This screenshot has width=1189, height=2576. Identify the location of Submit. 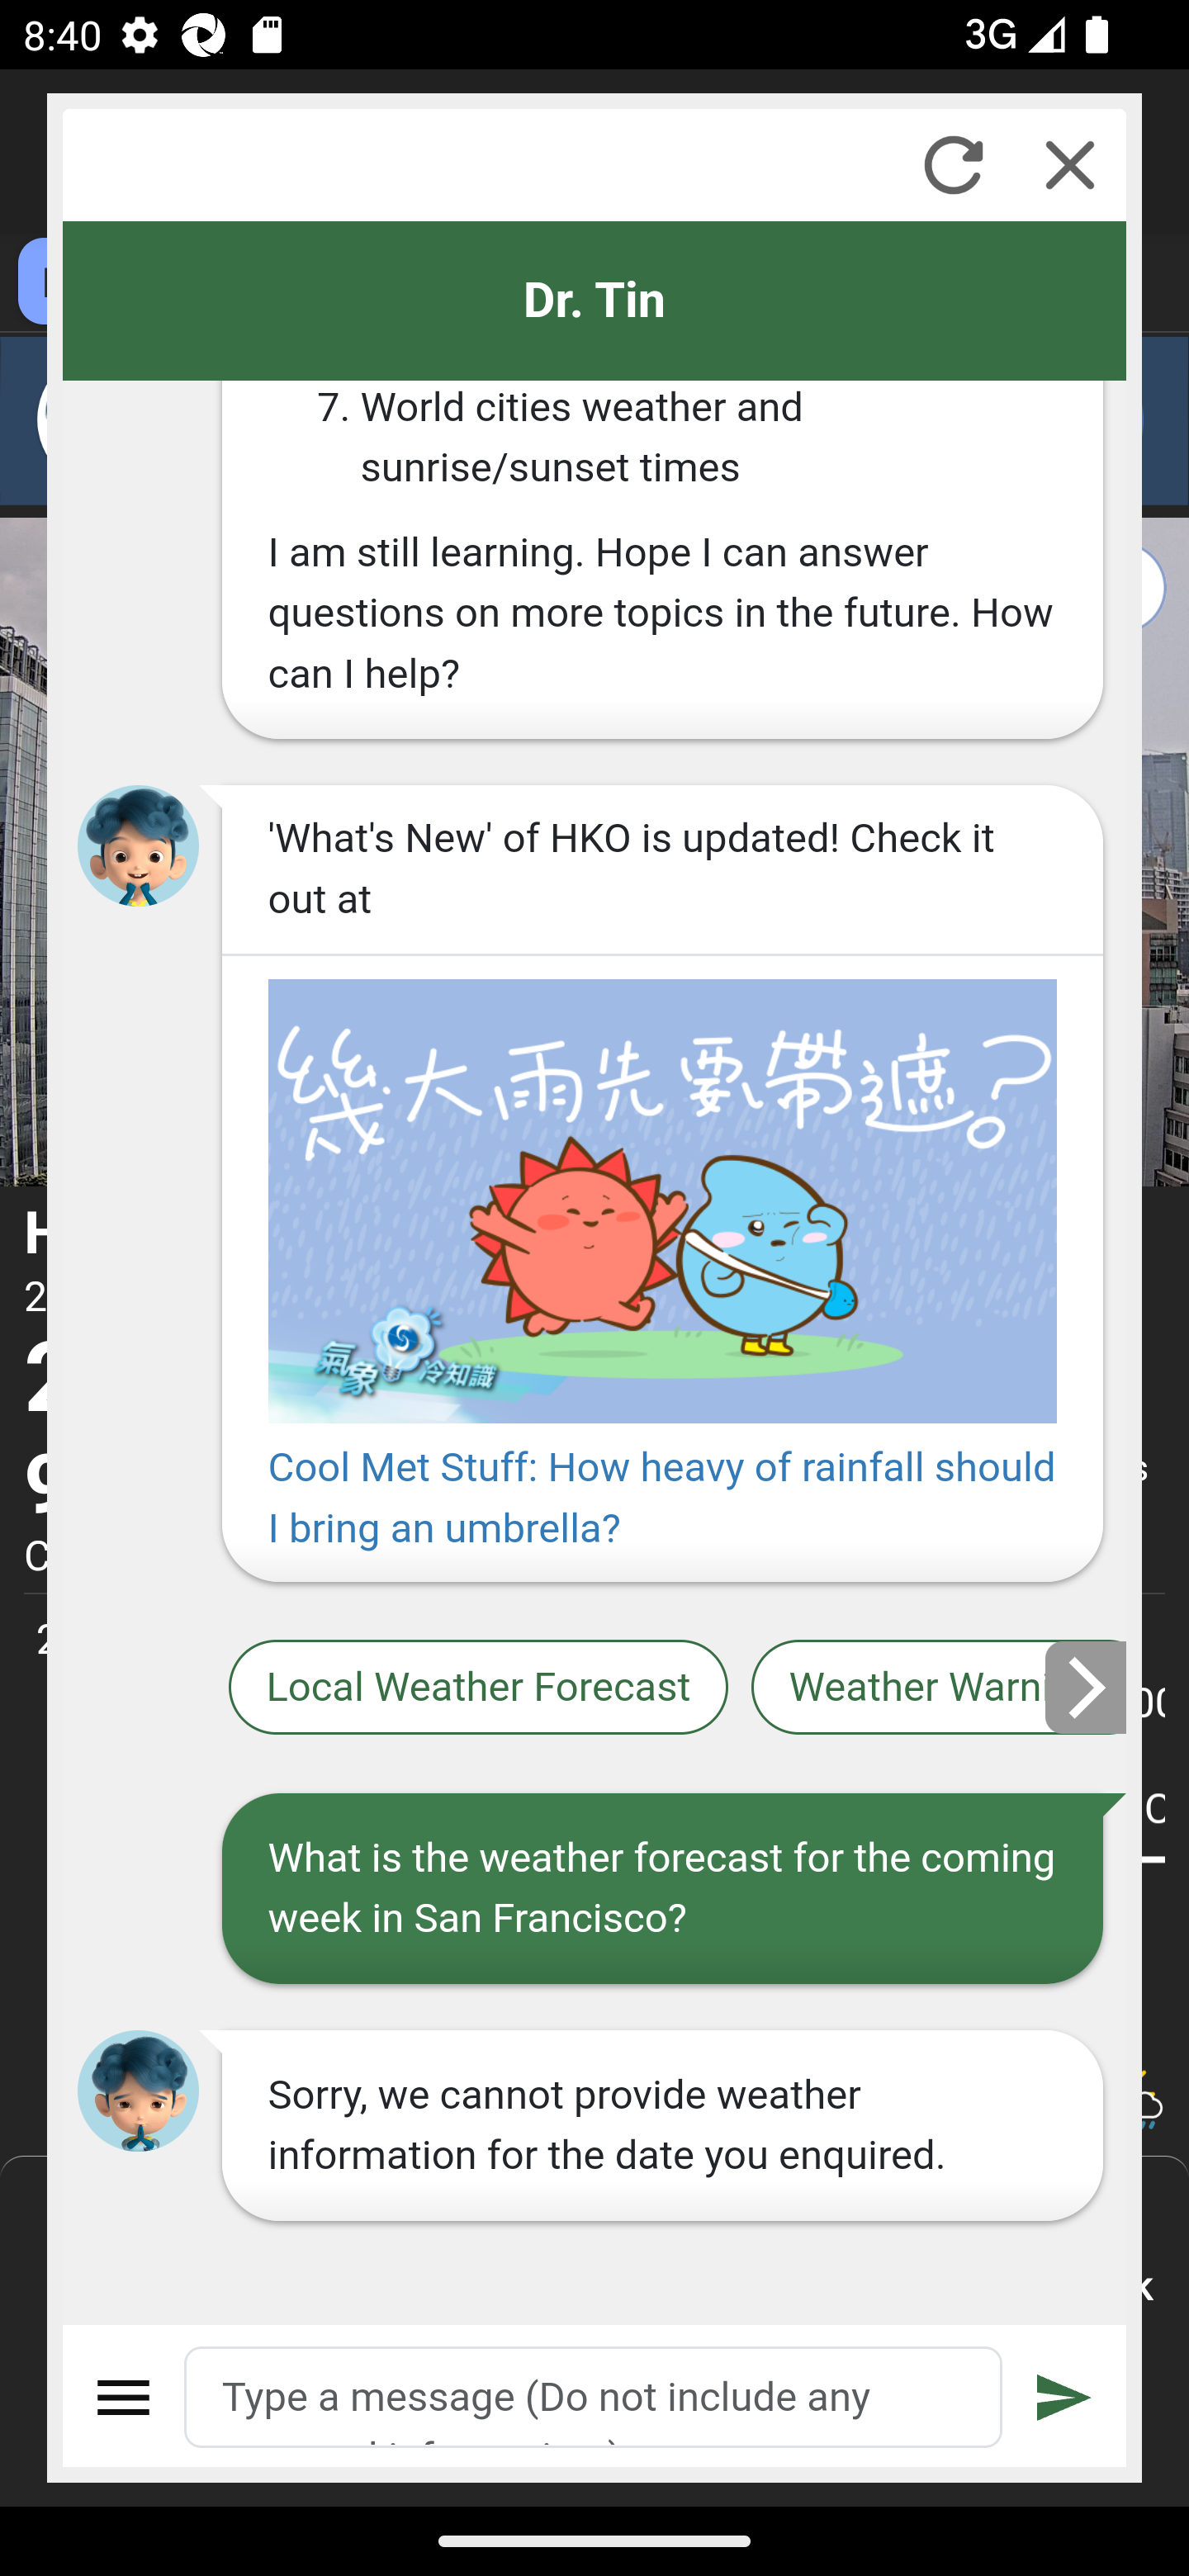
(1064, 2397).